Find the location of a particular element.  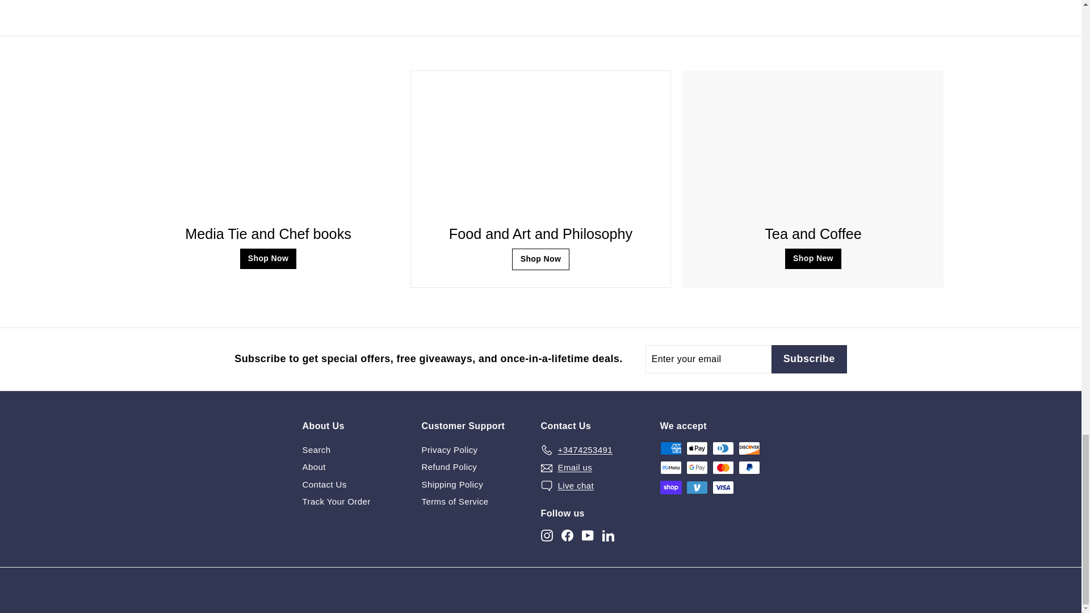

Meta Pay is located at coordinates (670, 468).